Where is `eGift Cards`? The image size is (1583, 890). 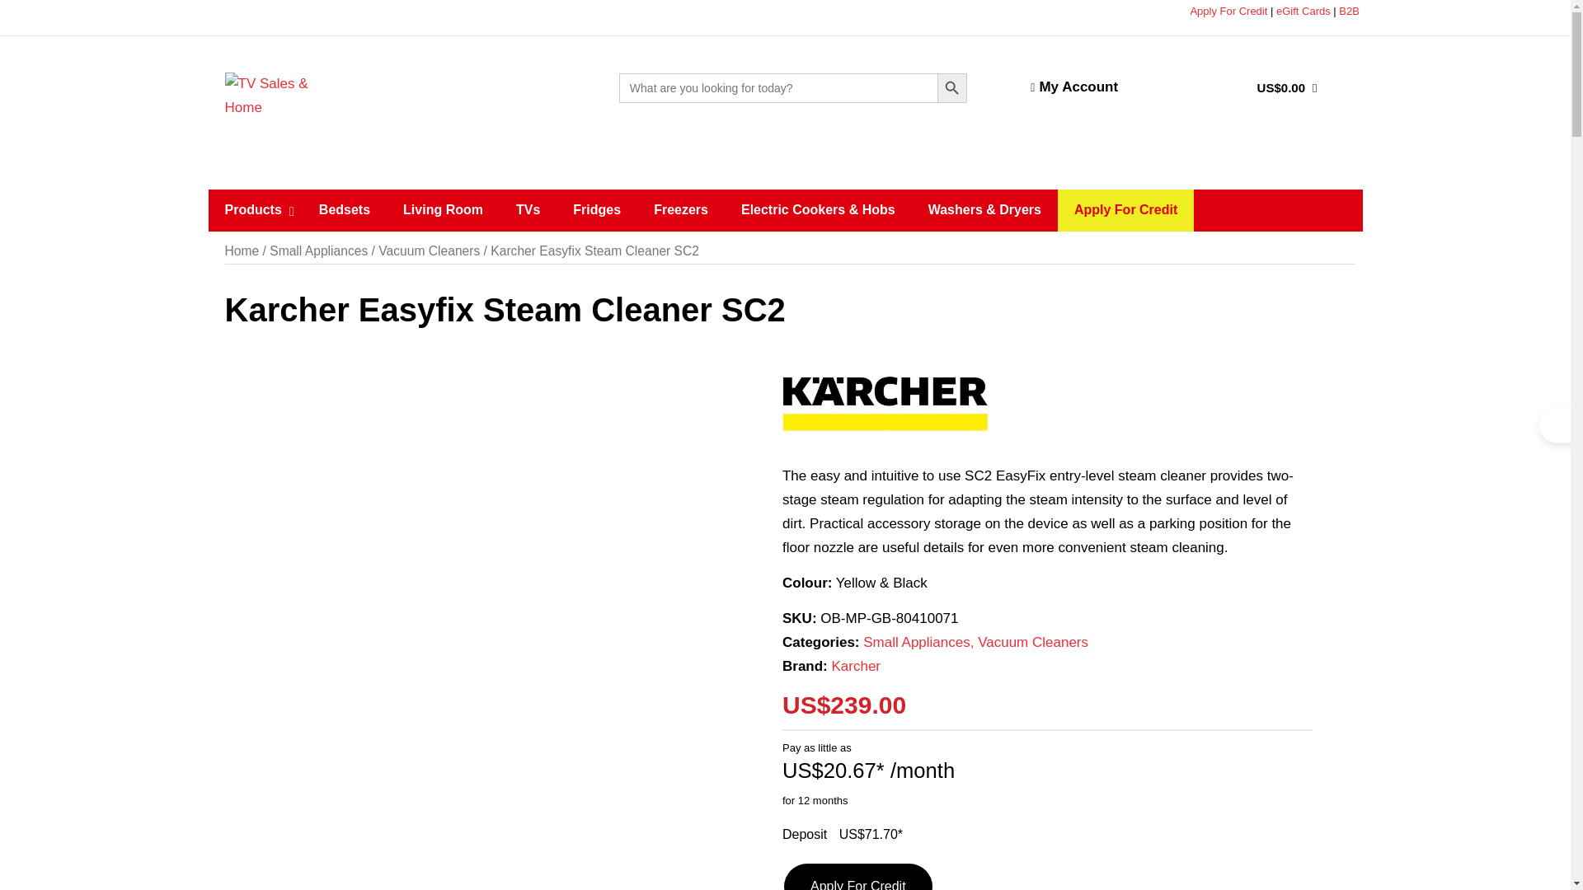
eGift Cards is located at coordinates (1303, 11).